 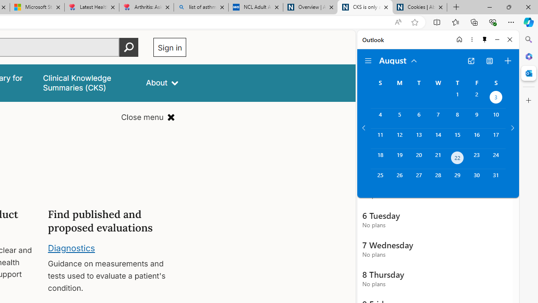 I want to click on Thursday, August 29, 2024. , so click(x=457, y=179).